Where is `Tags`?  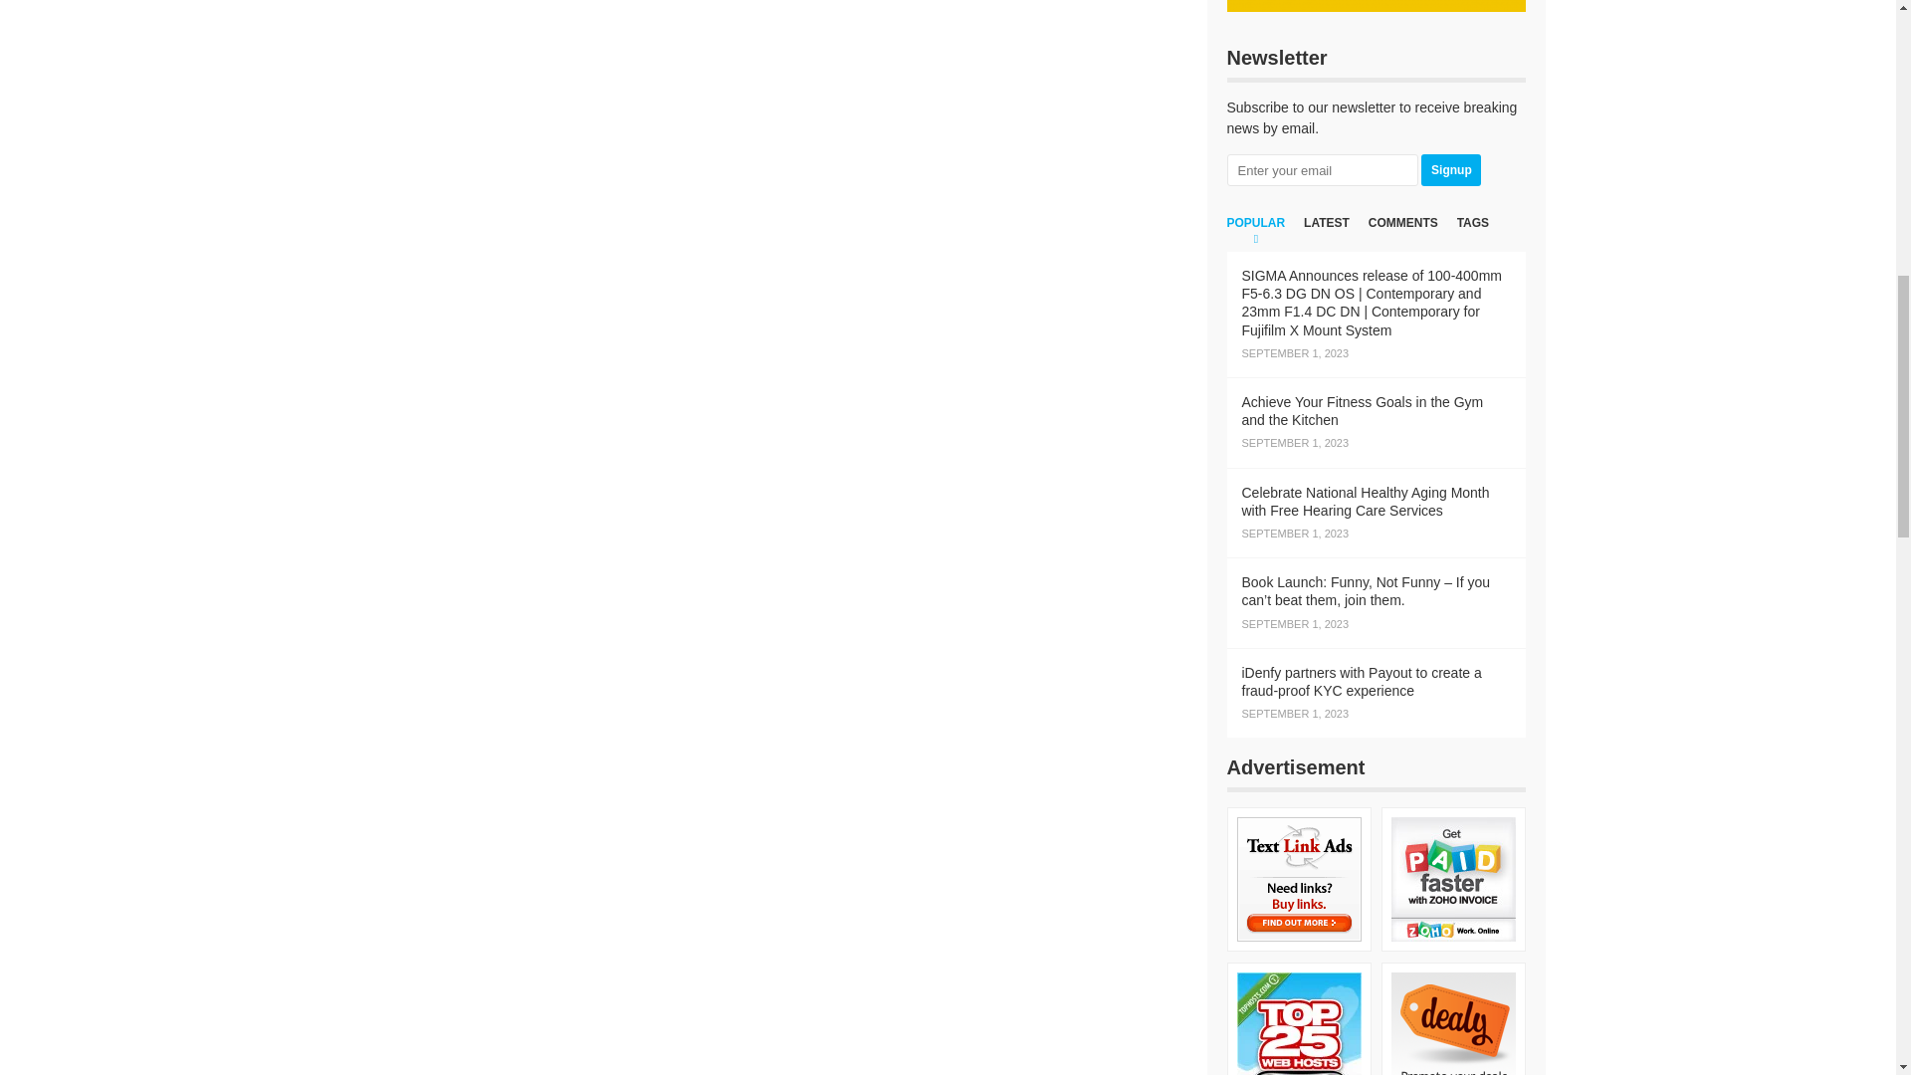 Tags is located at coordinates (1472, 233).